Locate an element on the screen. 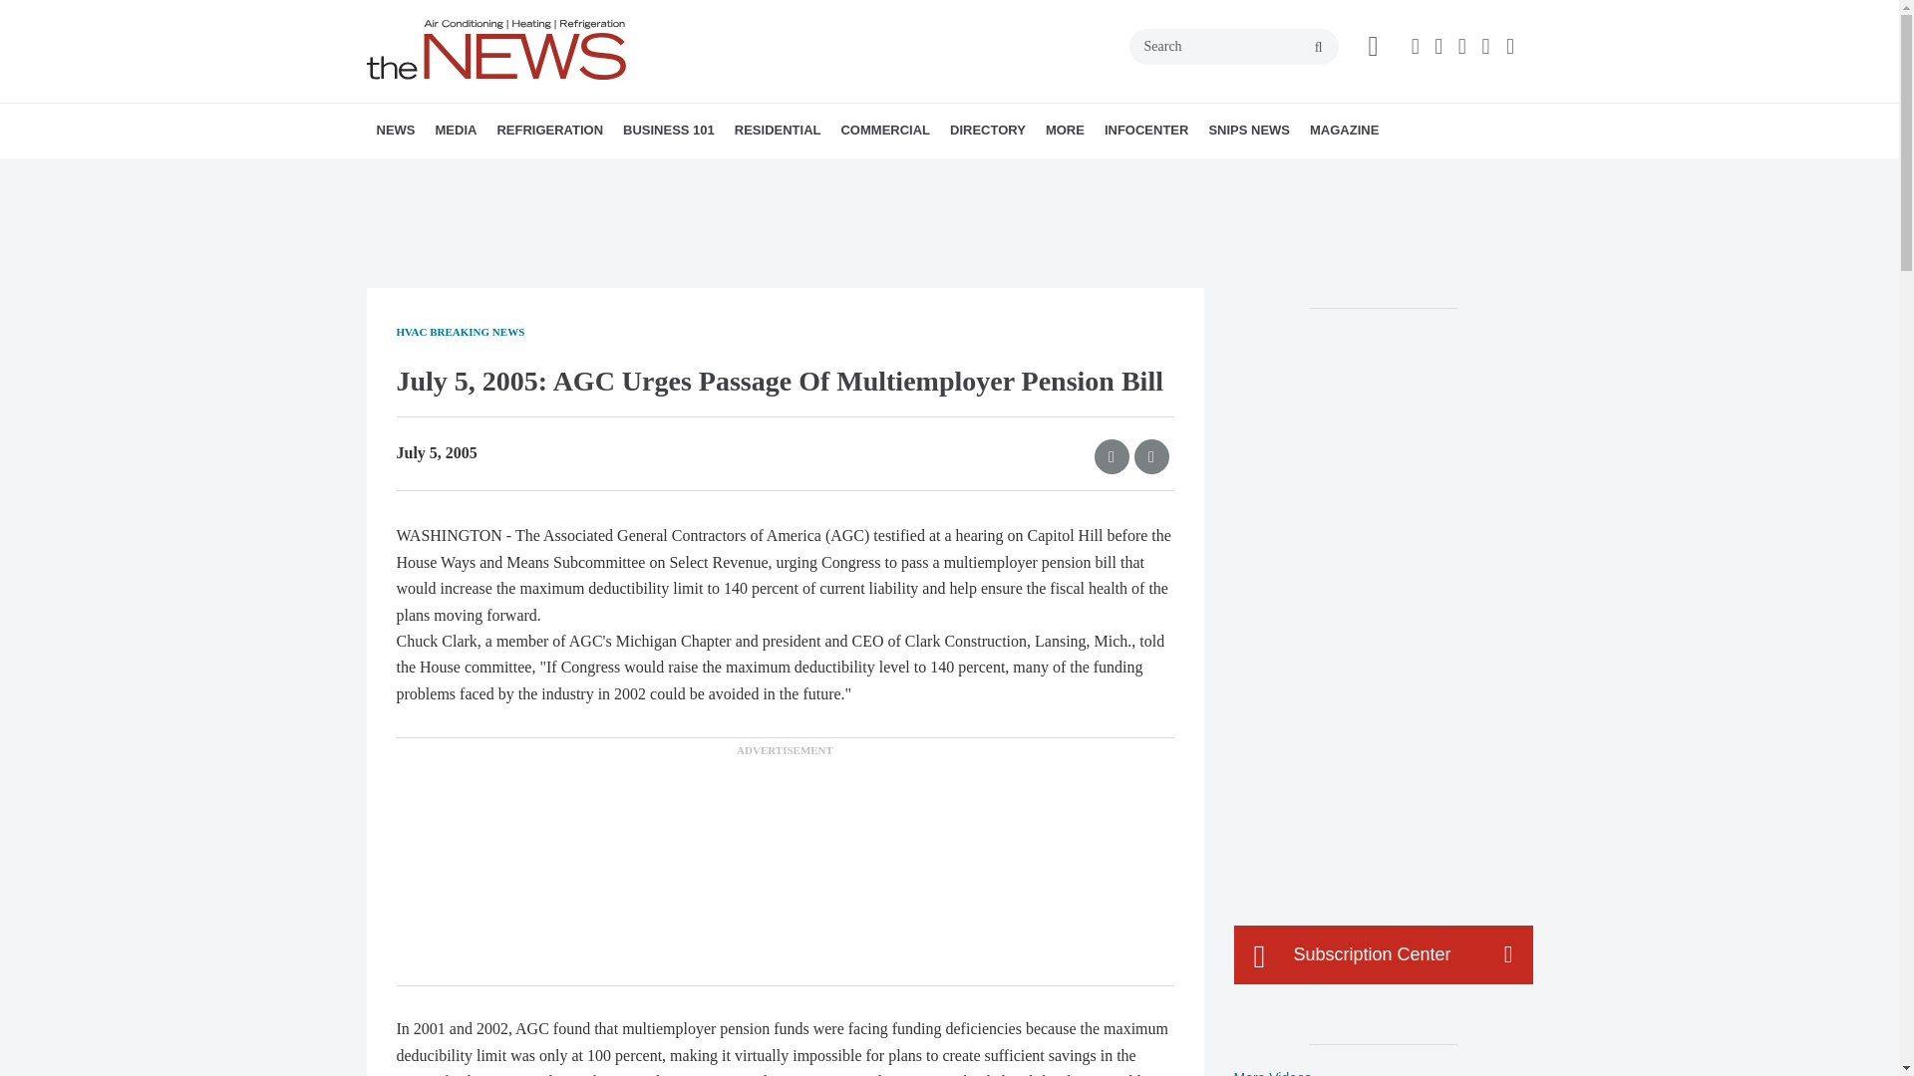 Image resolution: width=1914 pixels, height=1076 pixels. BUSINESS 101 is located at coordinates (668, 130).